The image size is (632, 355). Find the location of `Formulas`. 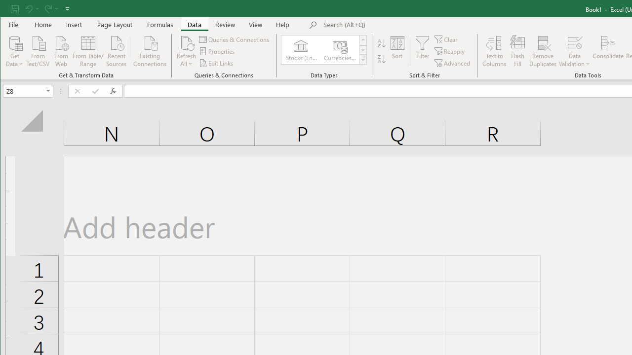

Formulas is located at coordinates (160, 25).